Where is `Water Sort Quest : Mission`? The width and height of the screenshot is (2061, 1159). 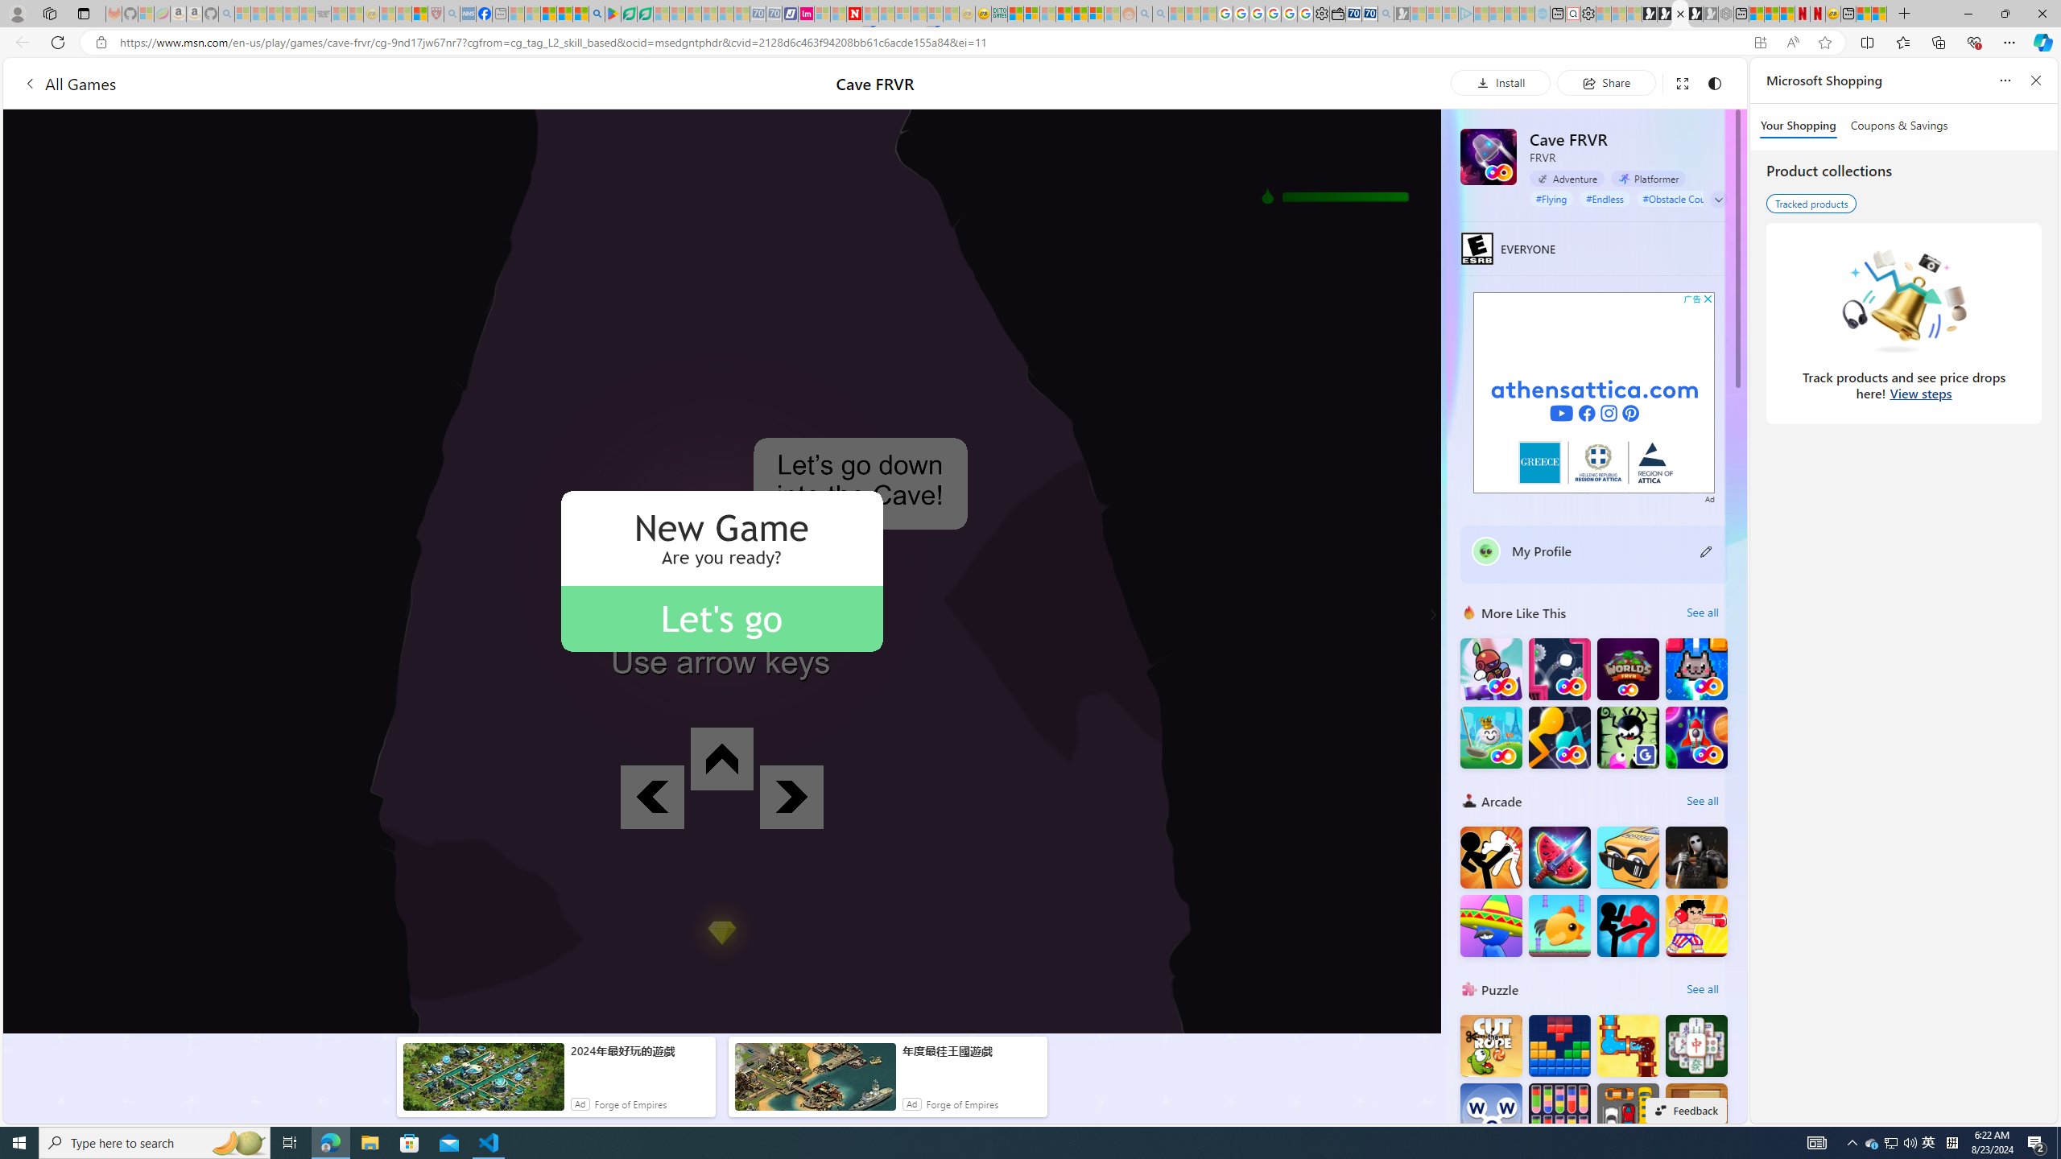
Water Sort Quest : Mission is located at coordinates (1559, 1114).